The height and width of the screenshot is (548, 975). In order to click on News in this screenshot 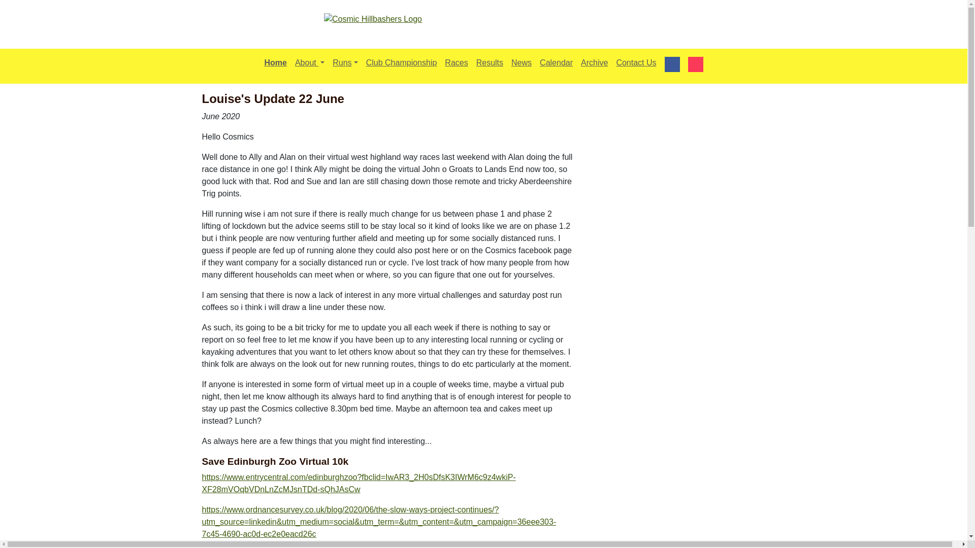, I will do `click(521, 62)`.